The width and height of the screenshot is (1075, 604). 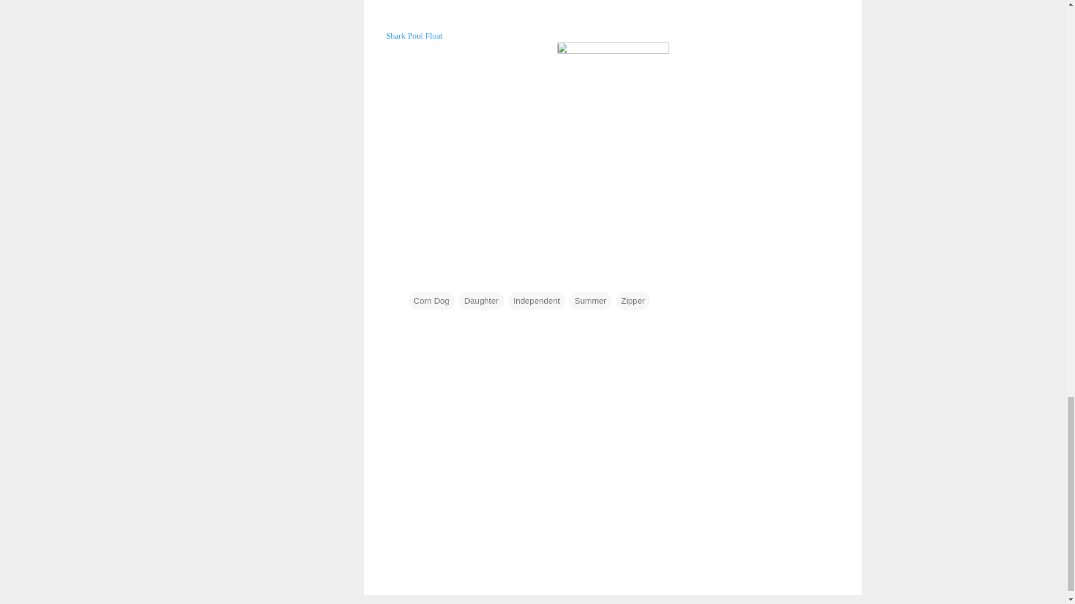 What do you see at coordinates (414, 35) in the screenshot?
I see `Shark Pool Float` at bounding box center [414, 35].